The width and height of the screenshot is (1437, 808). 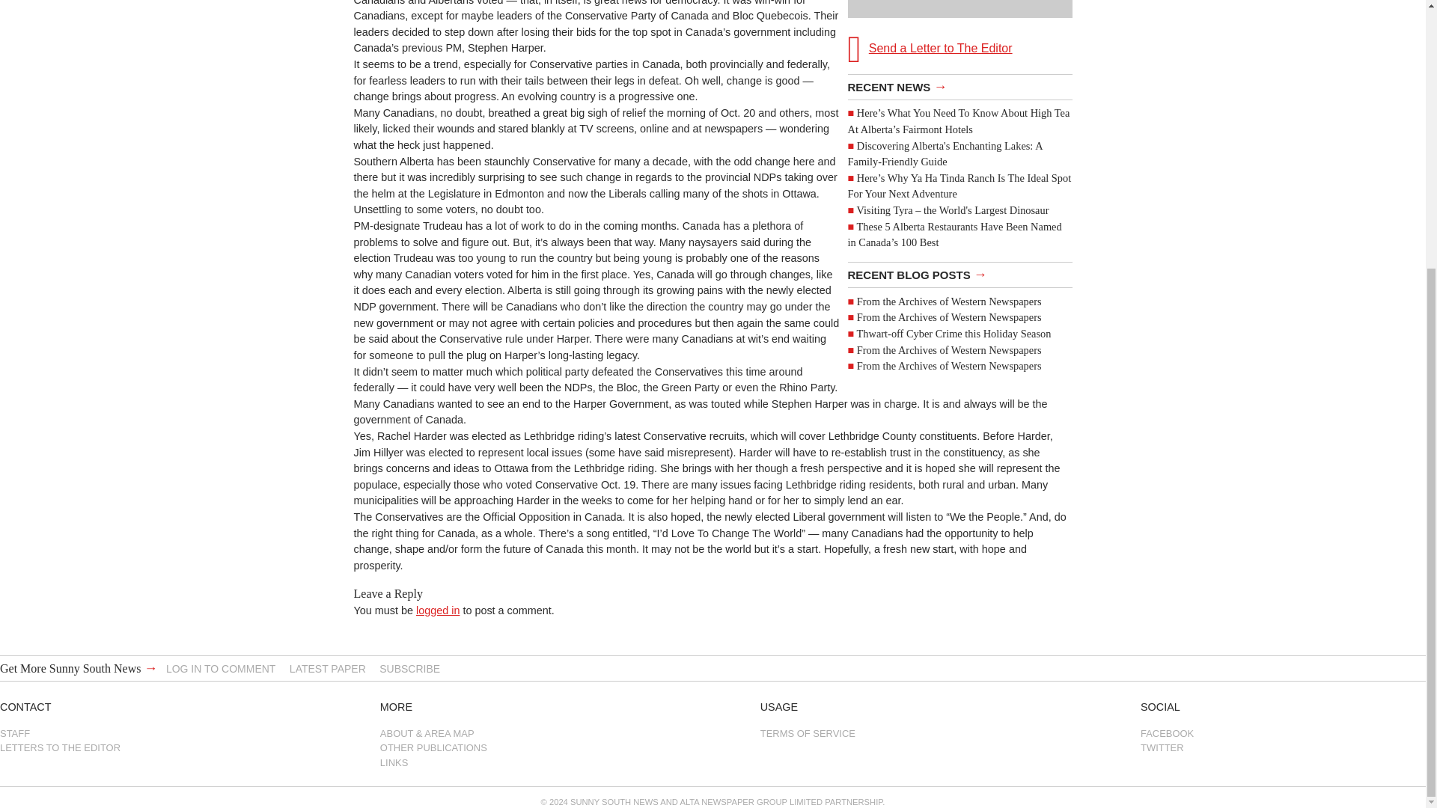 I want to click on logged in, so click(x=438, y=610).